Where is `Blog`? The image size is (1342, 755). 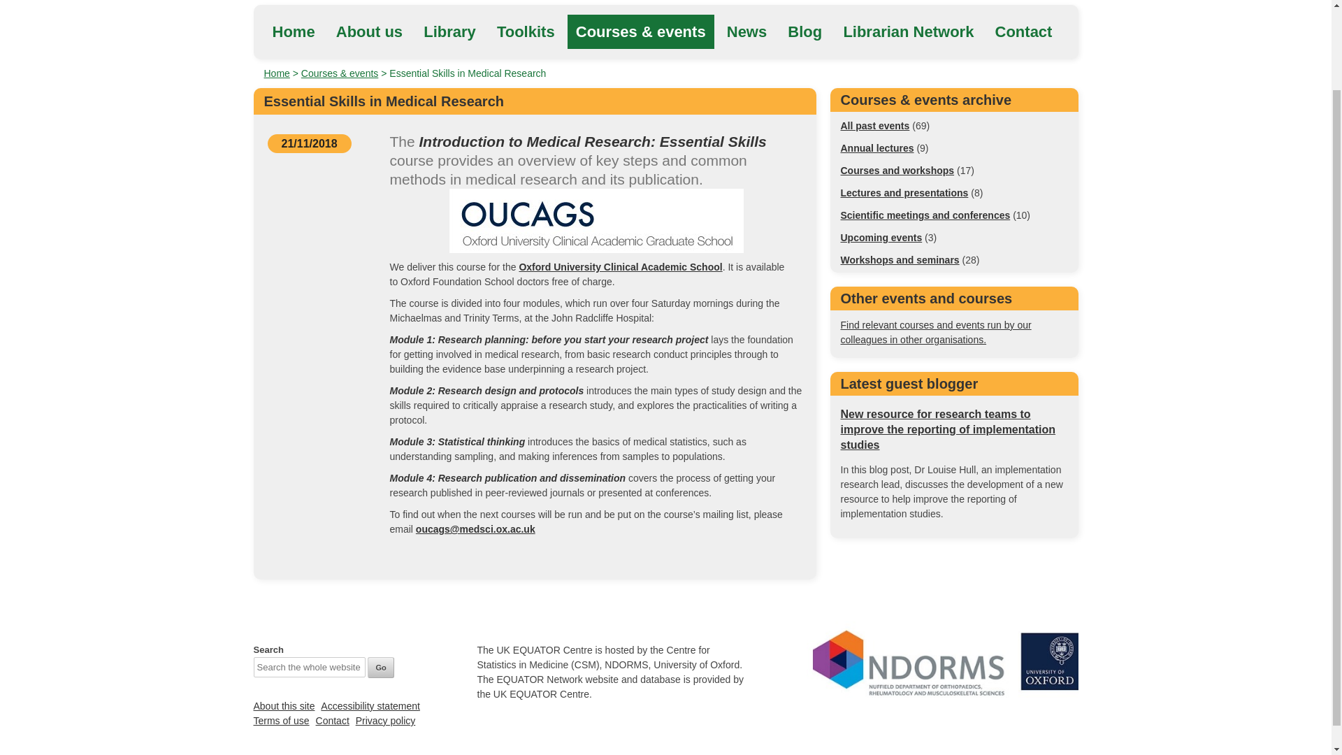
Blog is located at coordinates (805, 31).